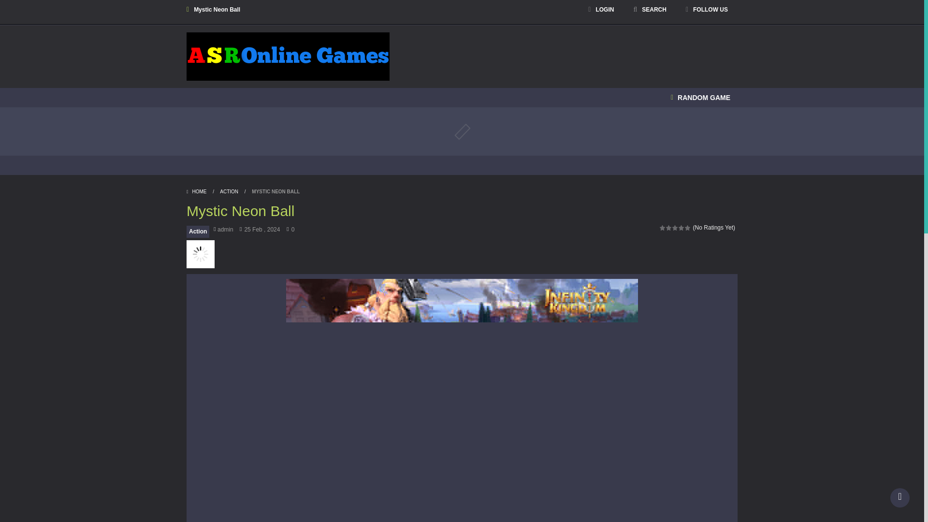 The height and width of the screenshot is (522, 928). What do you see at coordinates (707, 10) in the screenshot?
I see `FOLLOW US` at bounding box center [707, 10].